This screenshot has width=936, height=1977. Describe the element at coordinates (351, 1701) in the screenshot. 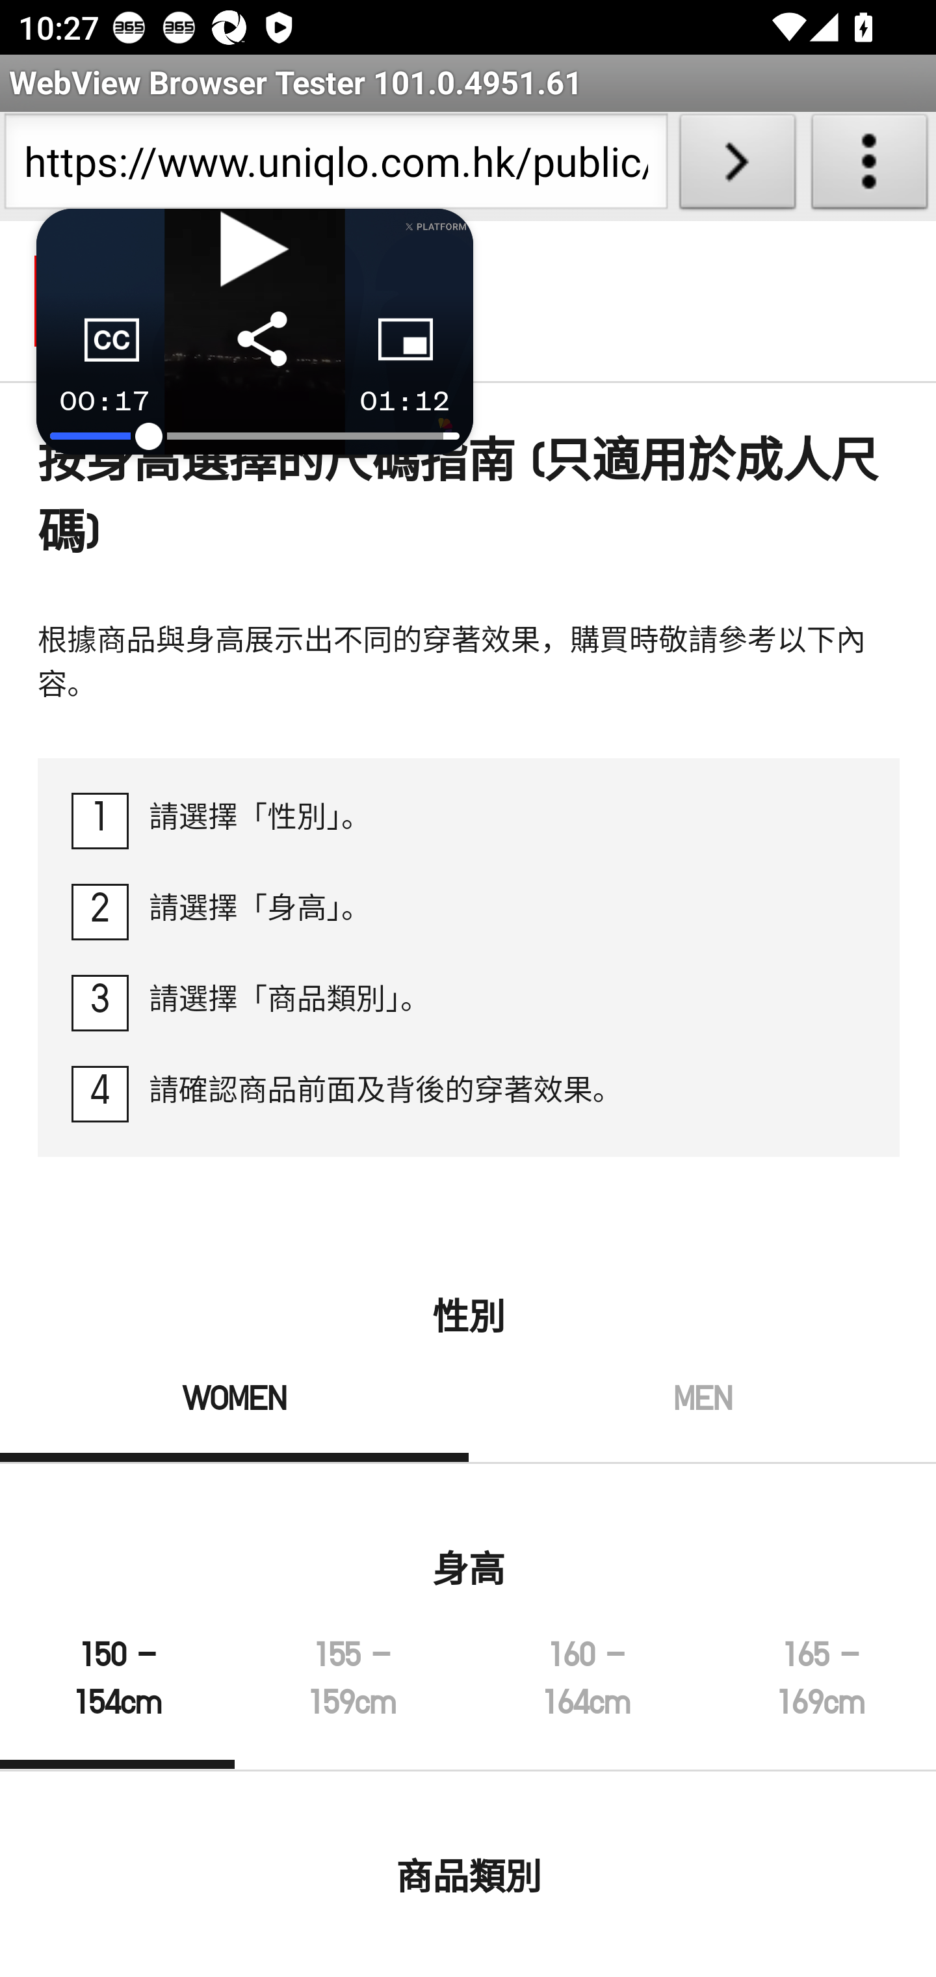

I see `155 -
159cm` at that location.